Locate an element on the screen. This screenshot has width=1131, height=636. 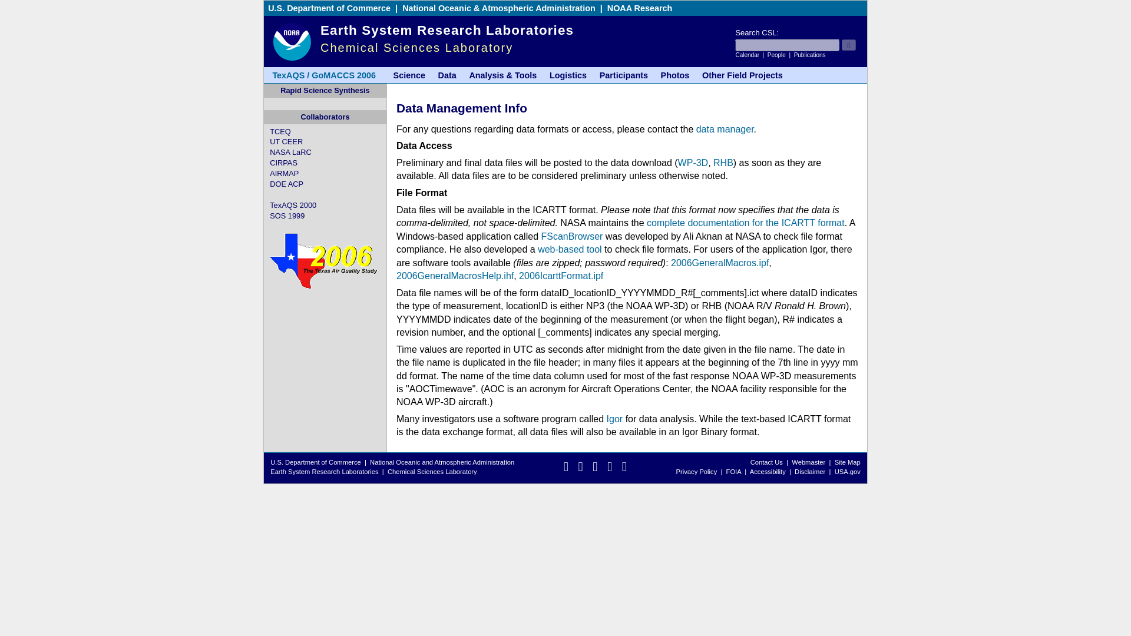
Science is located at coordinates (409, 75).